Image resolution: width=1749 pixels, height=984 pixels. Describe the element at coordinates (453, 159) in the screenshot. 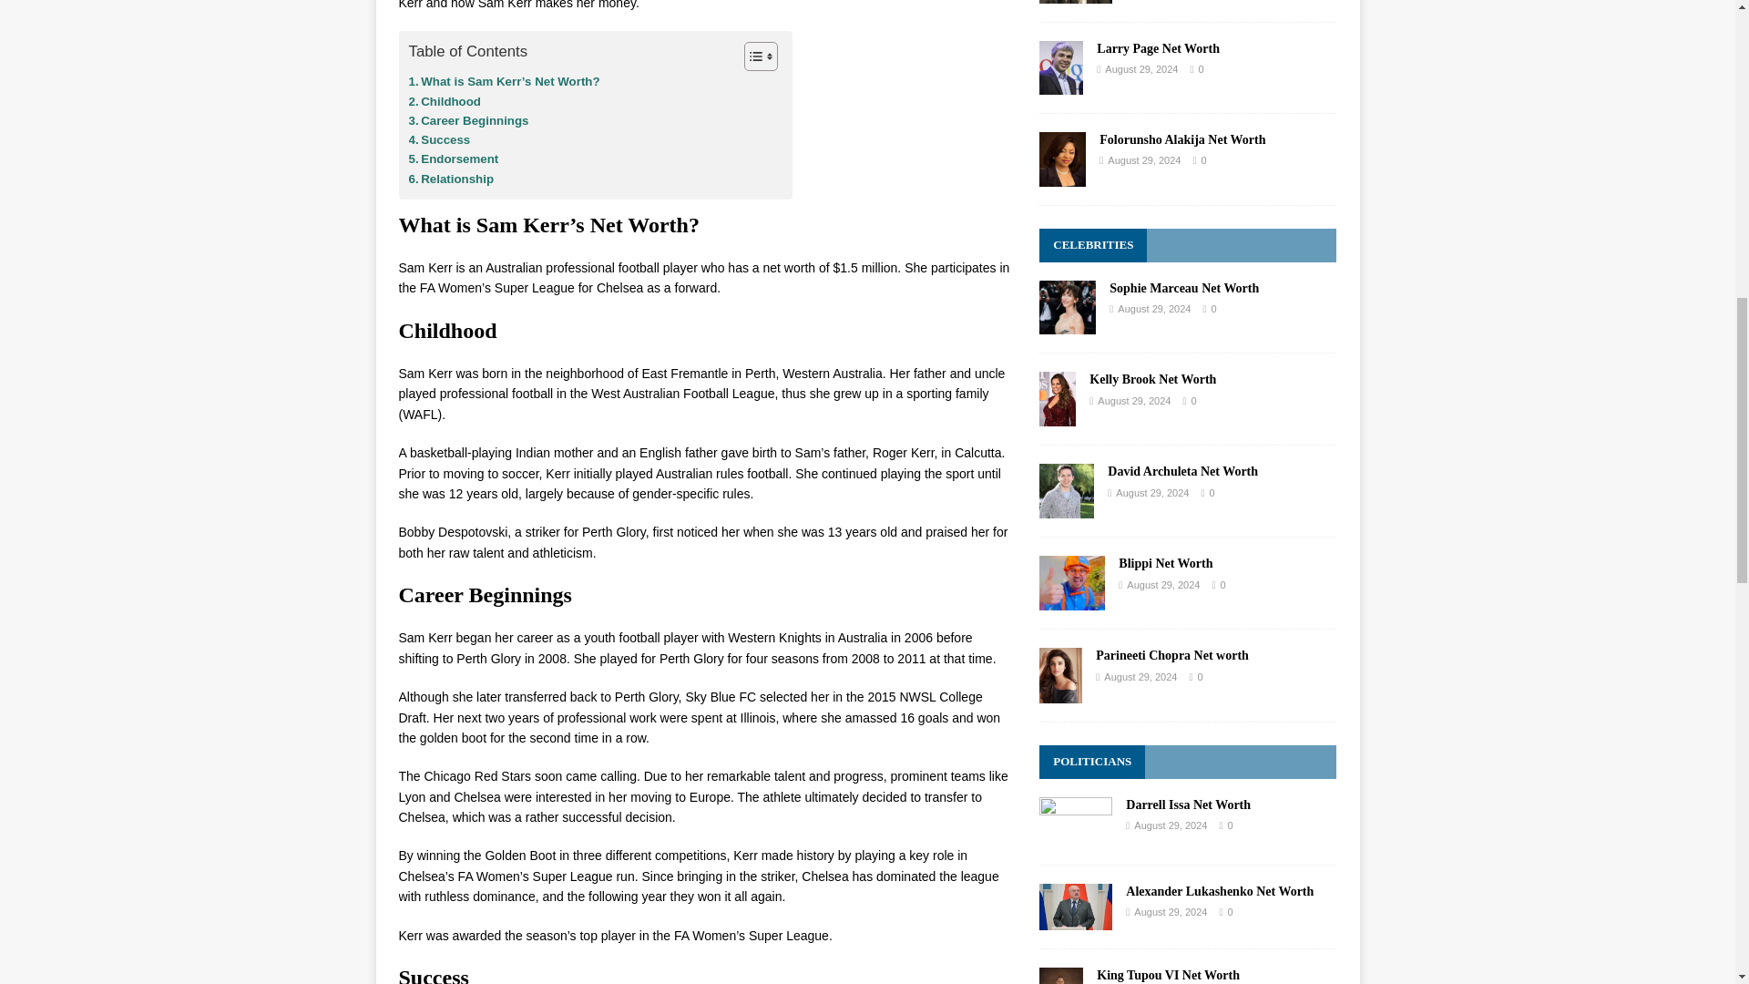

I see `Endorsement` at that location.